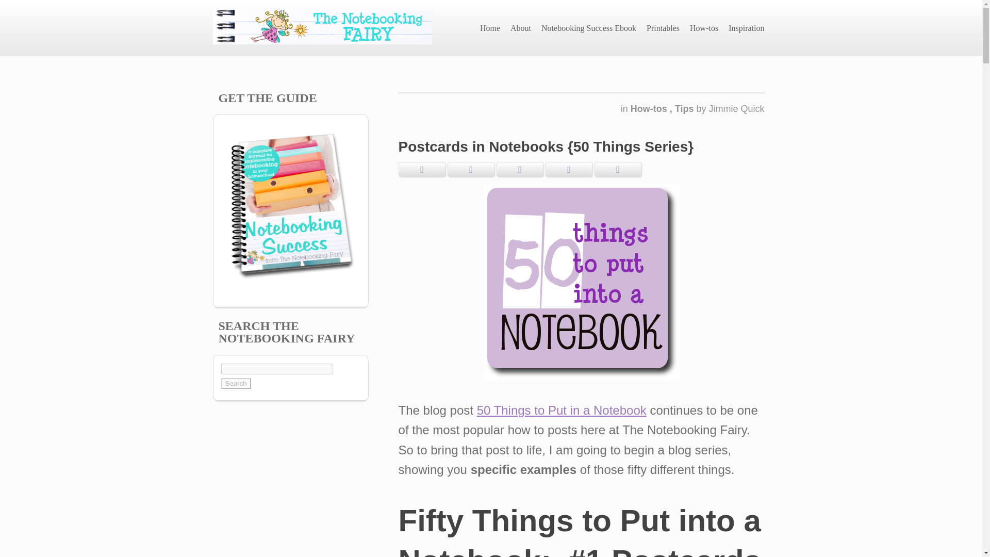 The width and height of the screenshot is (990, 557). What do you see at coordinates (562, 409) in the screenshot?
I see `50 Things to Put in a Notebook` at bounding box center [562, 409].